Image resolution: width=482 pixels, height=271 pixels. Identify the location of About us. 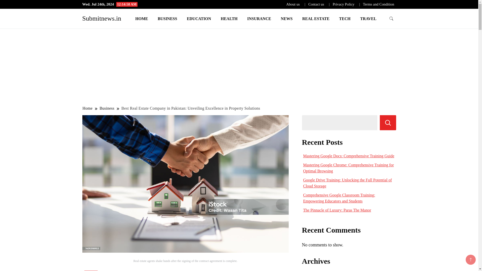
(293, 4).